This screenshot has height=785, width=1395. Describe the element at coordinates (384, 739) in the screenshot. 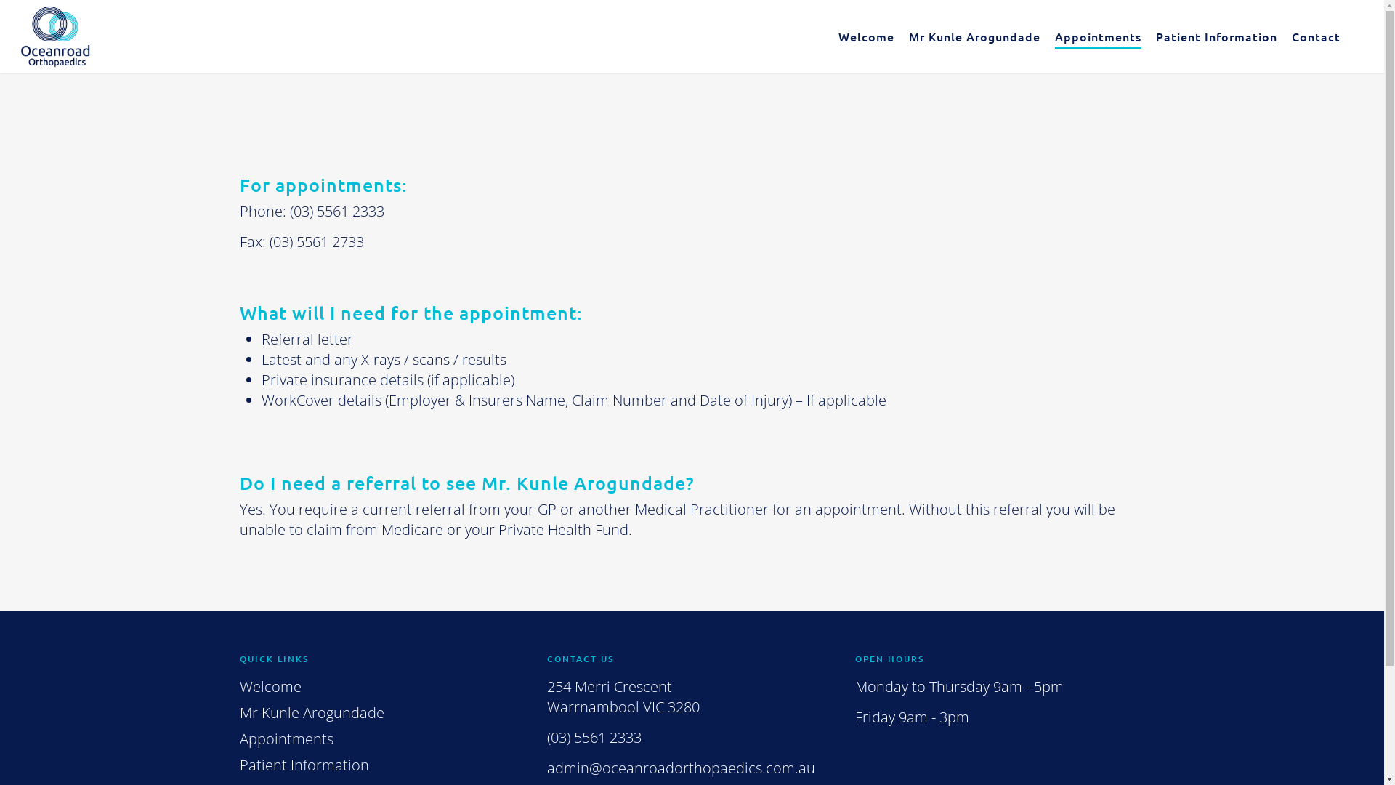

I see `Appointments` at that location.